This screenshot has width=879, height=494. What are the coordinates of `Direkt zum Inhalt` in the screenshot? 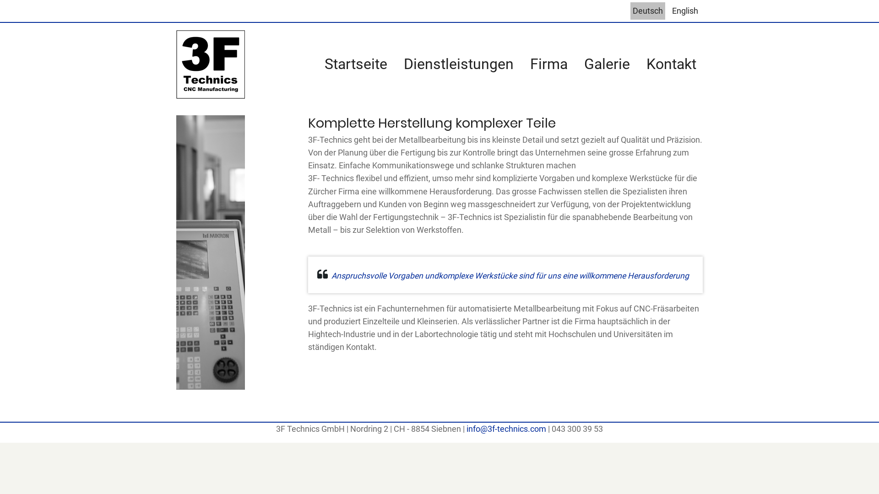 It's located at (0, 0).